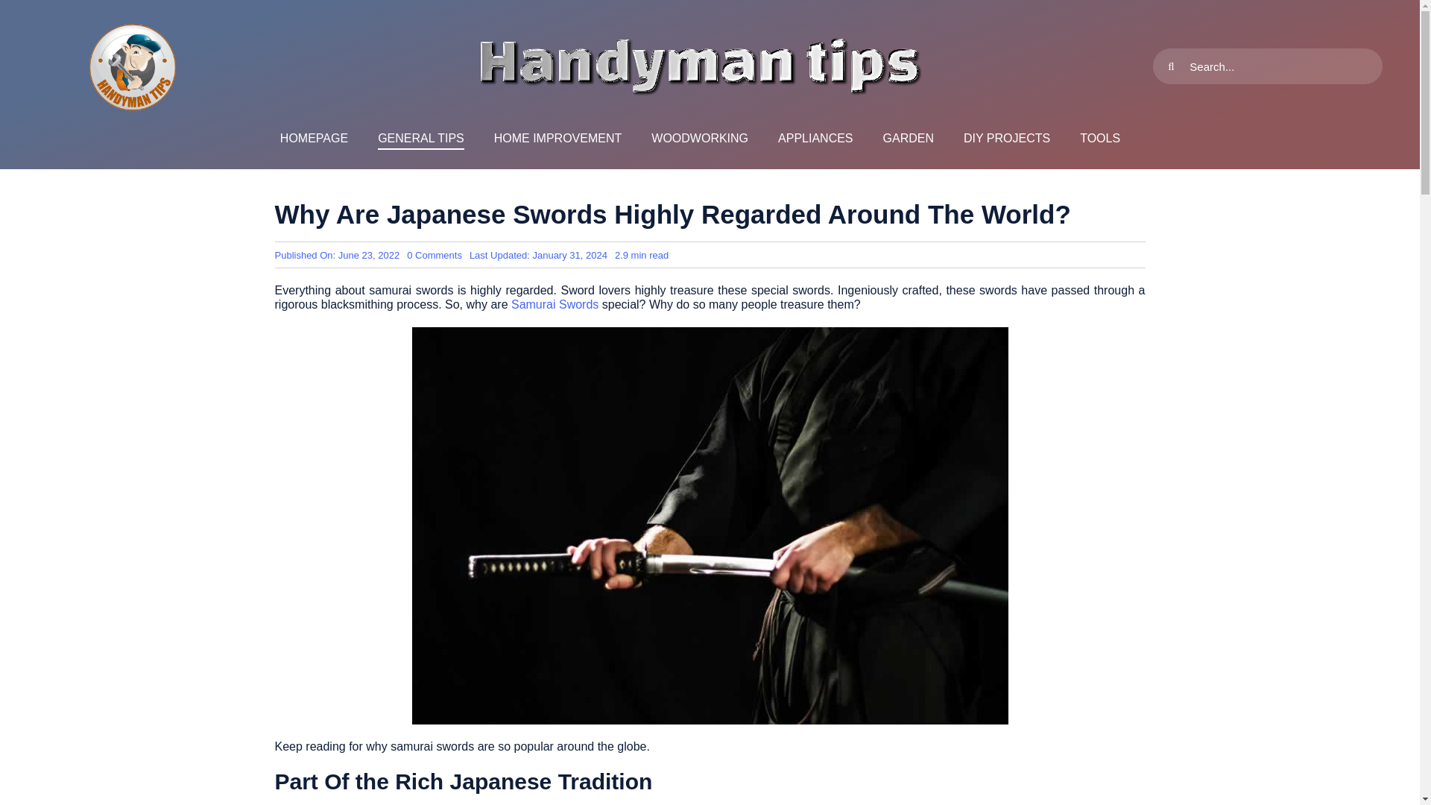 The width and height of the screenshot is (1431, 805). What do you see at coordinates (557, 139) in the screenshot?
I see `HOME IMPROVEMENT` at bounding box center [557, 139].